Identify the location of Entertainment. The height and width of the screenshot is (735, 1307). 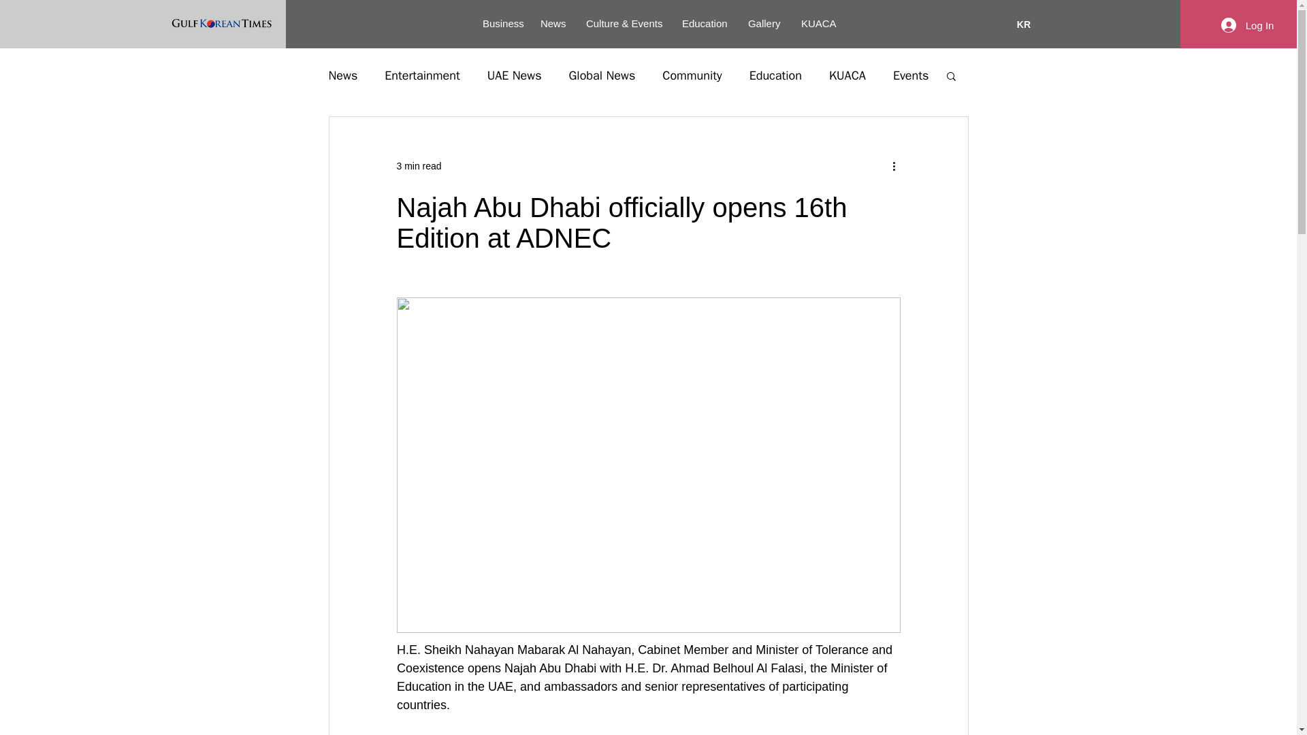
(422, 76).